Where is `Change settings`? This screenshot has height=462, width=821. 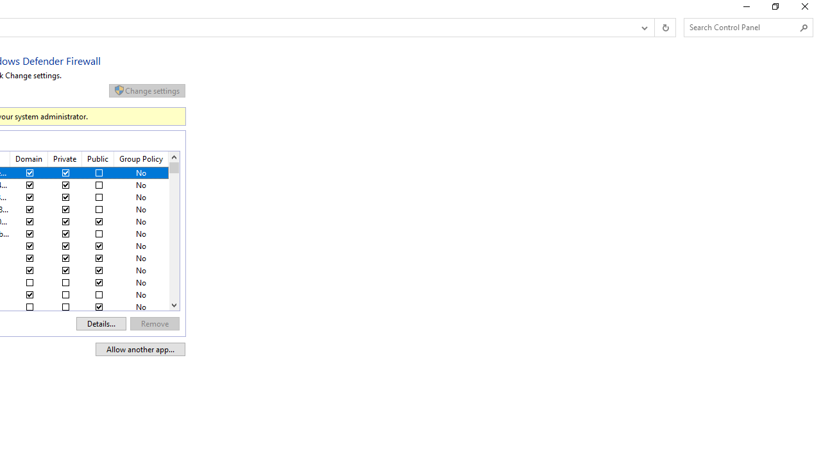
Change settings is located at coordinates (147, 90).